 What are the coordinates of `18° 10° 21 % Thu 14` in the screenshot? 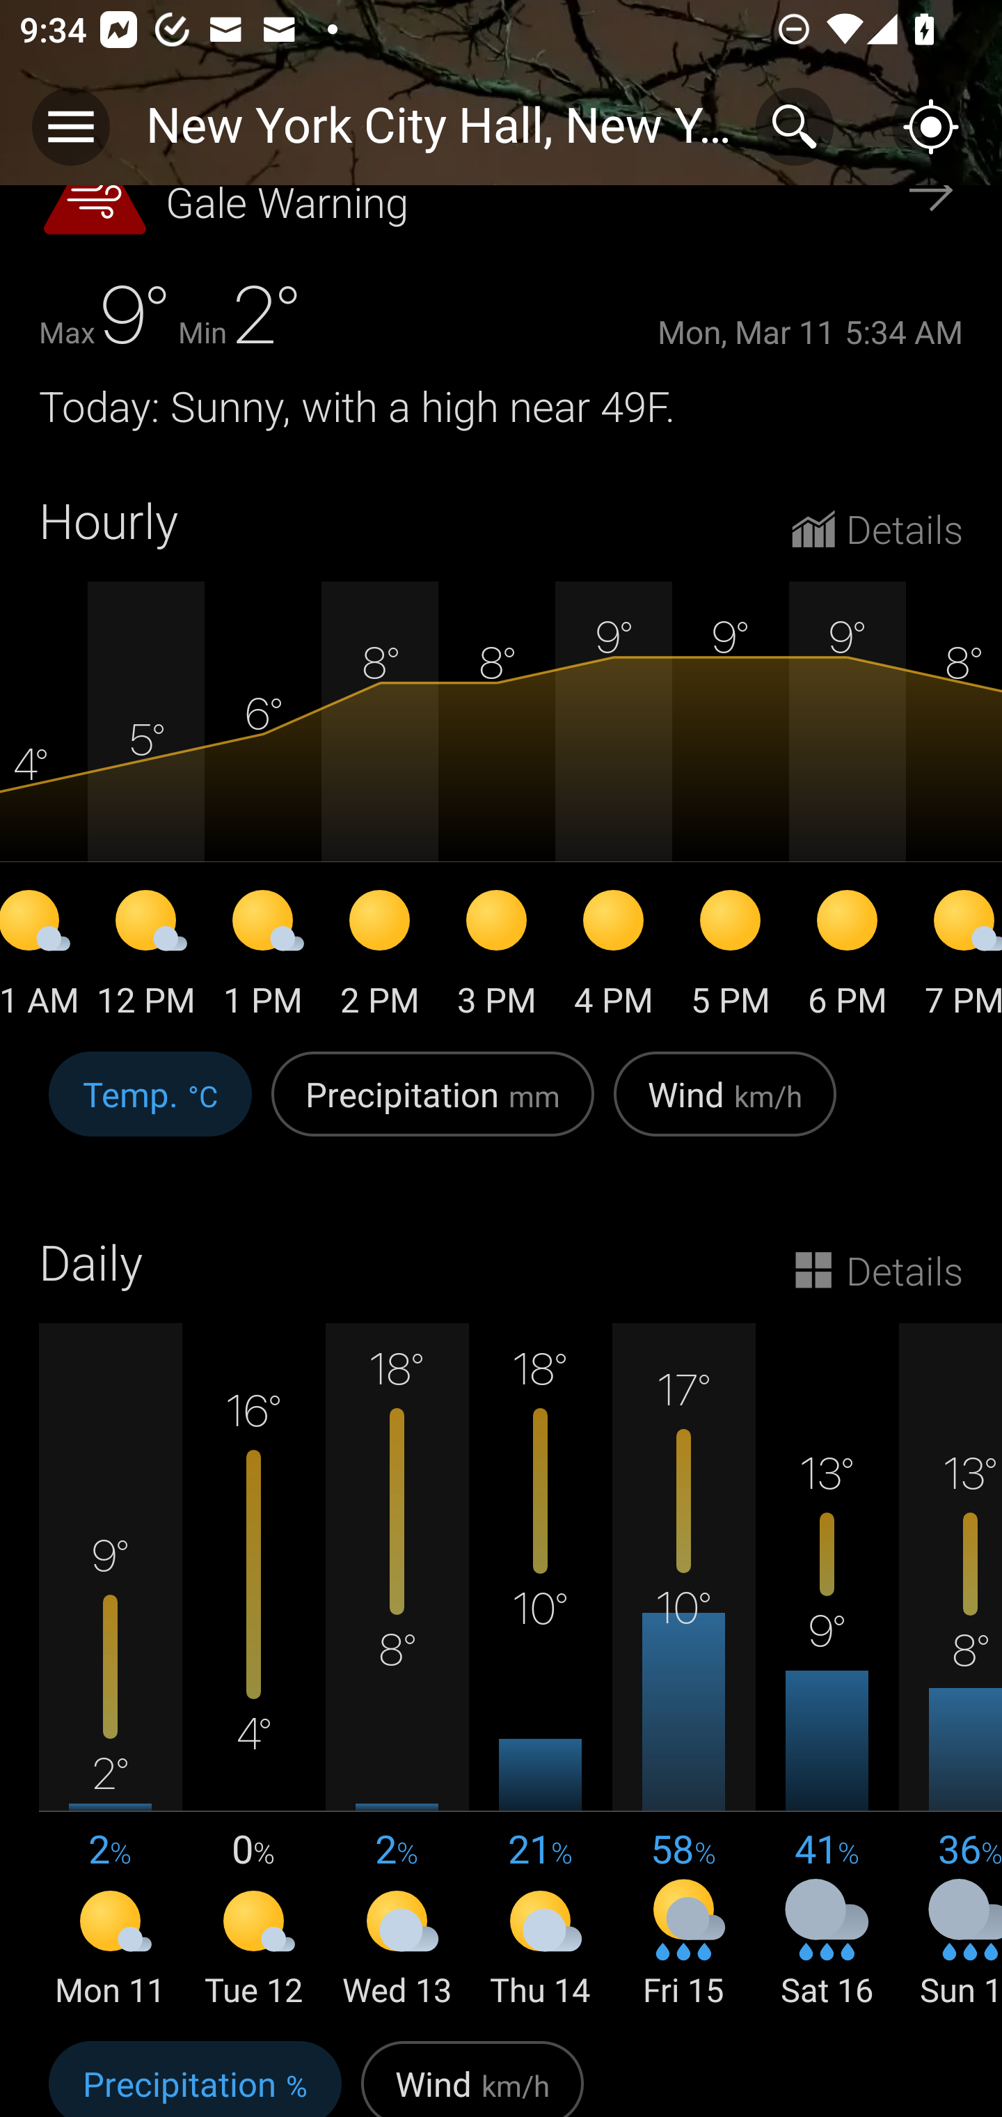 It's located at (540, 1667).